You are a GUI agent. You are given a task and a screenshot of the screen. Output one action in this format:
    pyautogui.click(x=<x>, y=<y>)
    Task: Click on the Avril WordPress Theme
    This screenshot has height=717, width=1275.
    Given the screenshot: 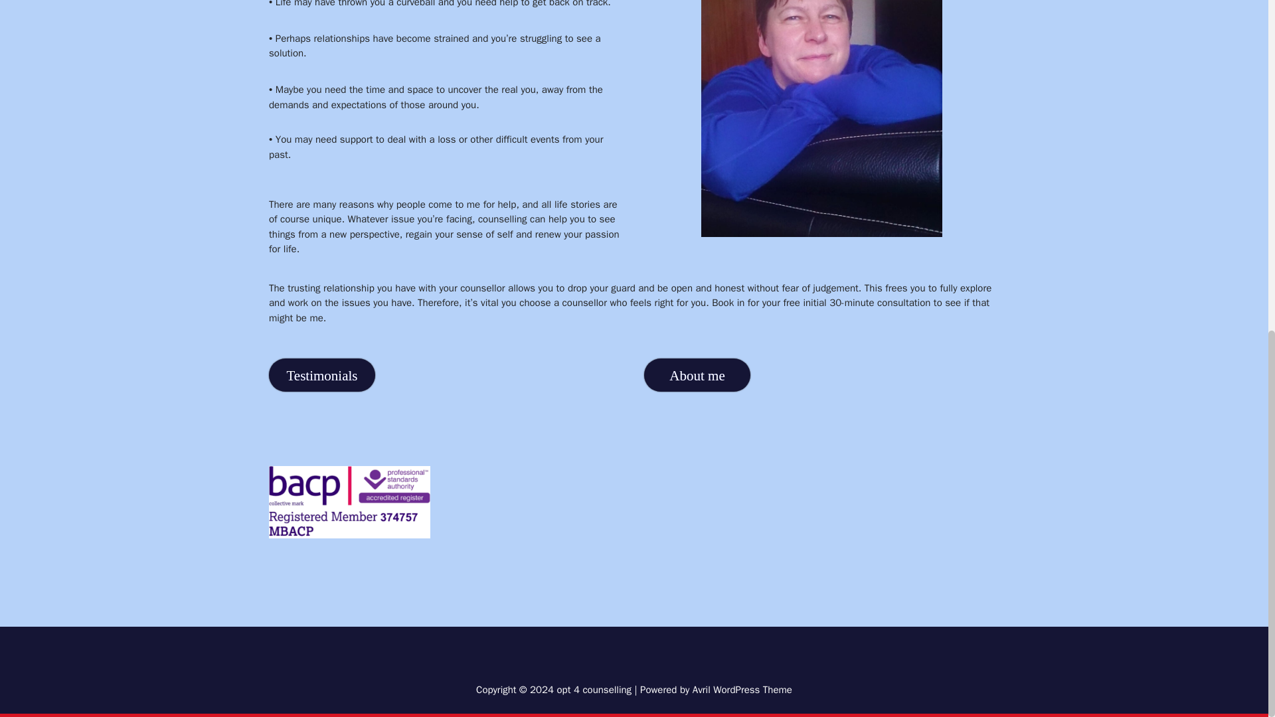 What is the action you would take?
    pyautogui.click(x=742, y=689)
    